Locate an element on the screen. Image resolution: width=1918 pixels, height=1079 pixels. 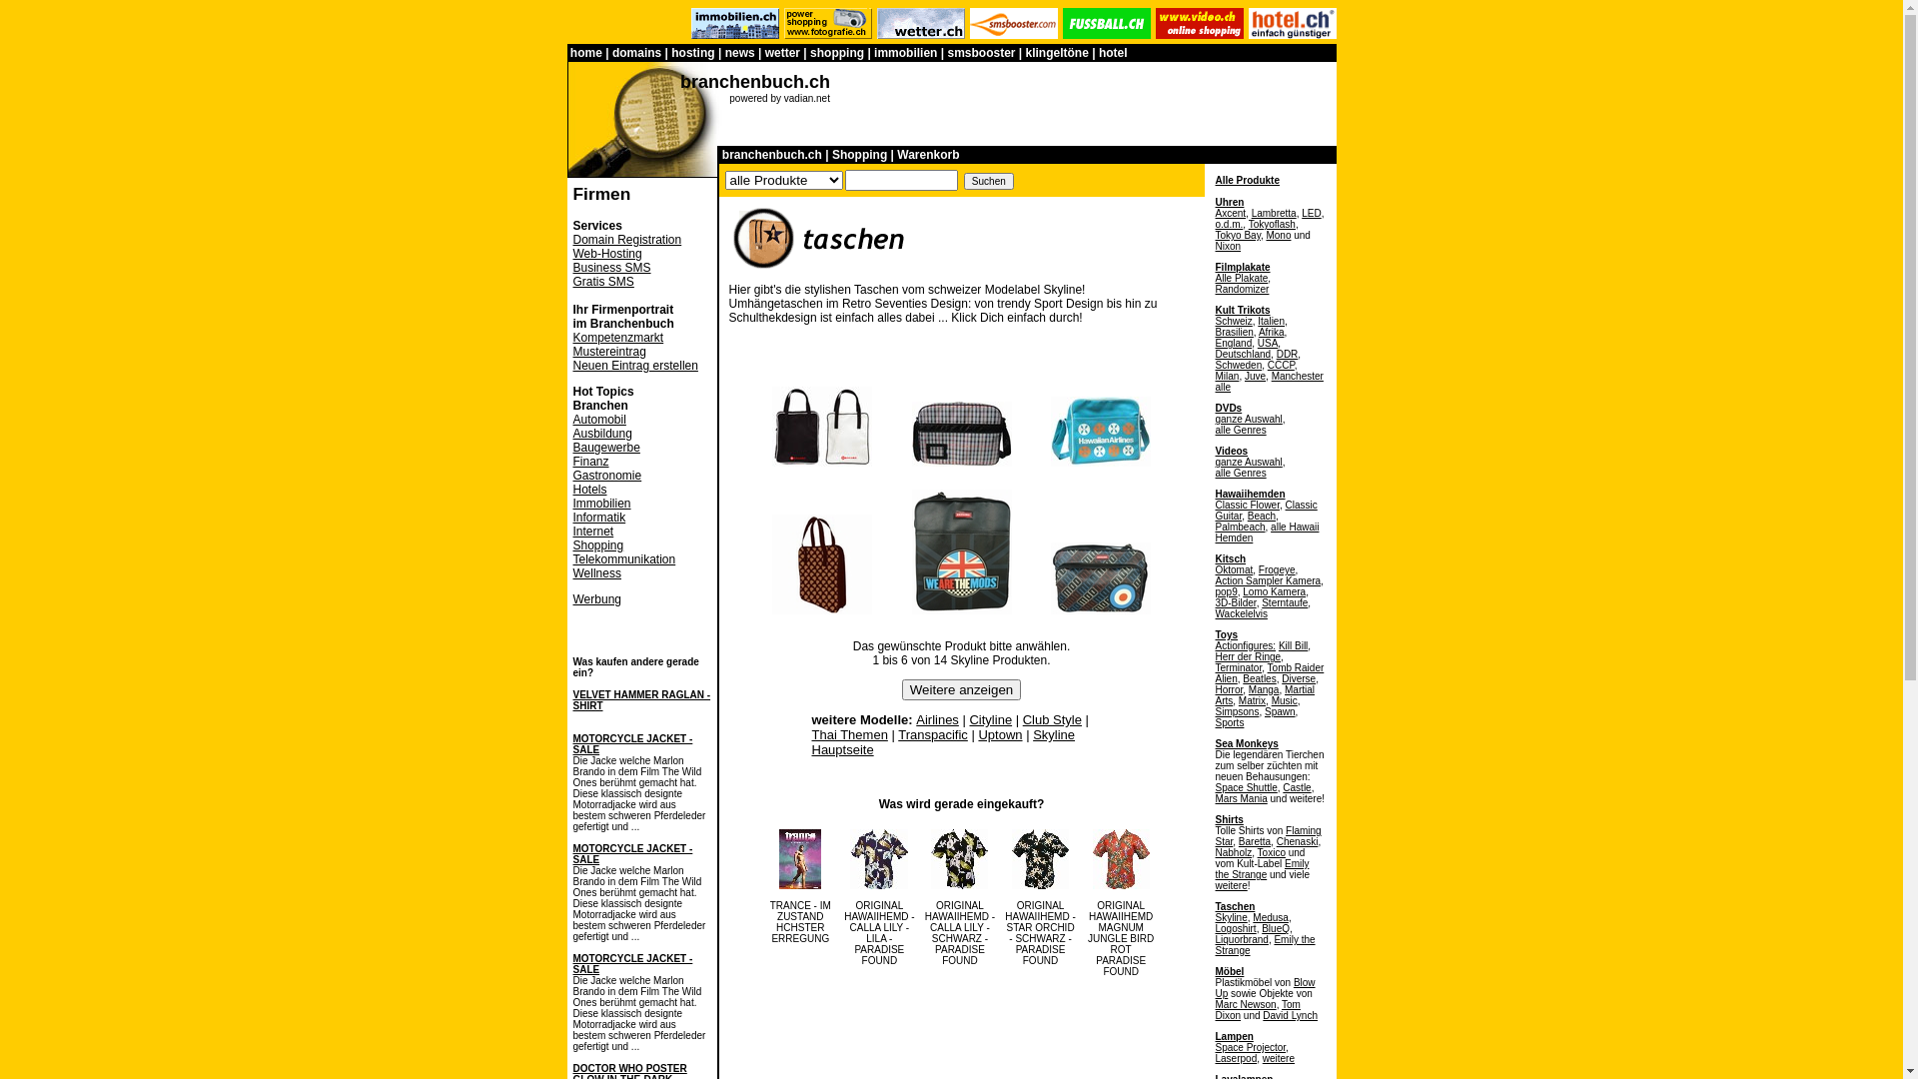
Web-Hosting is located at coordinates (607, 254).